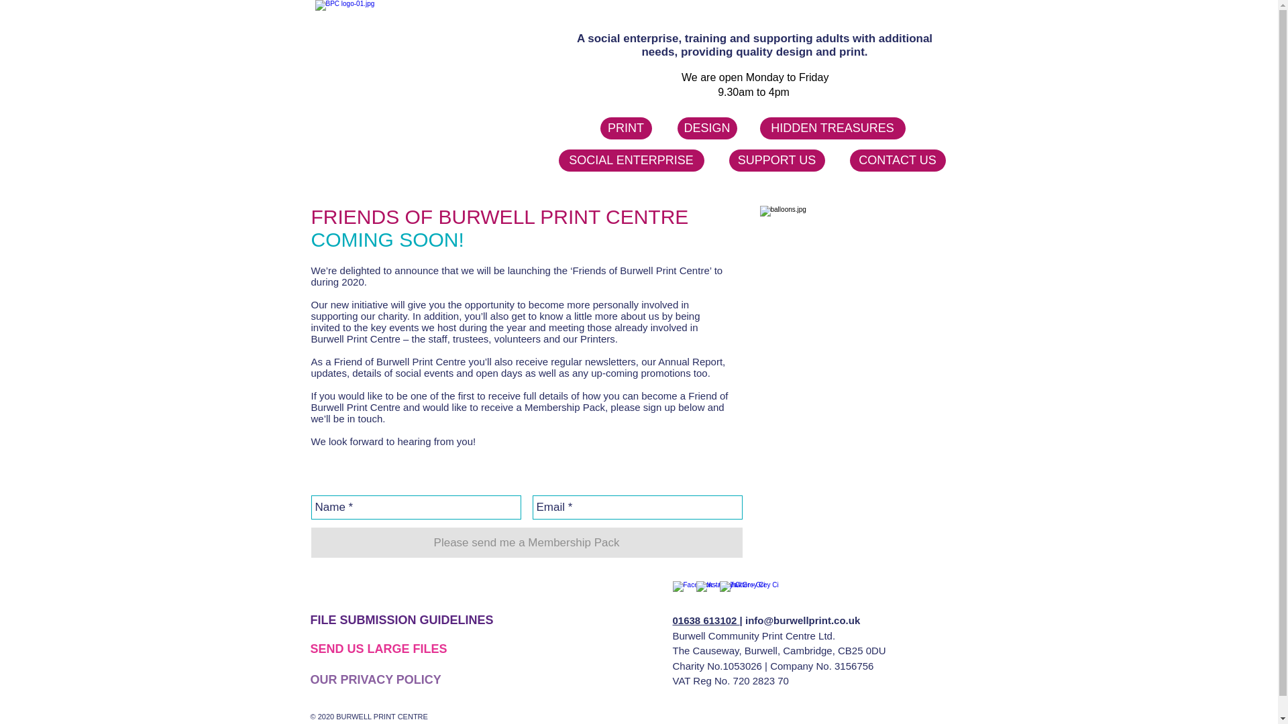  What do you see at coordinates (832, 128) in the screenshot?
I see `HIDDEN TREASURES` at bounding box center [832, 128].